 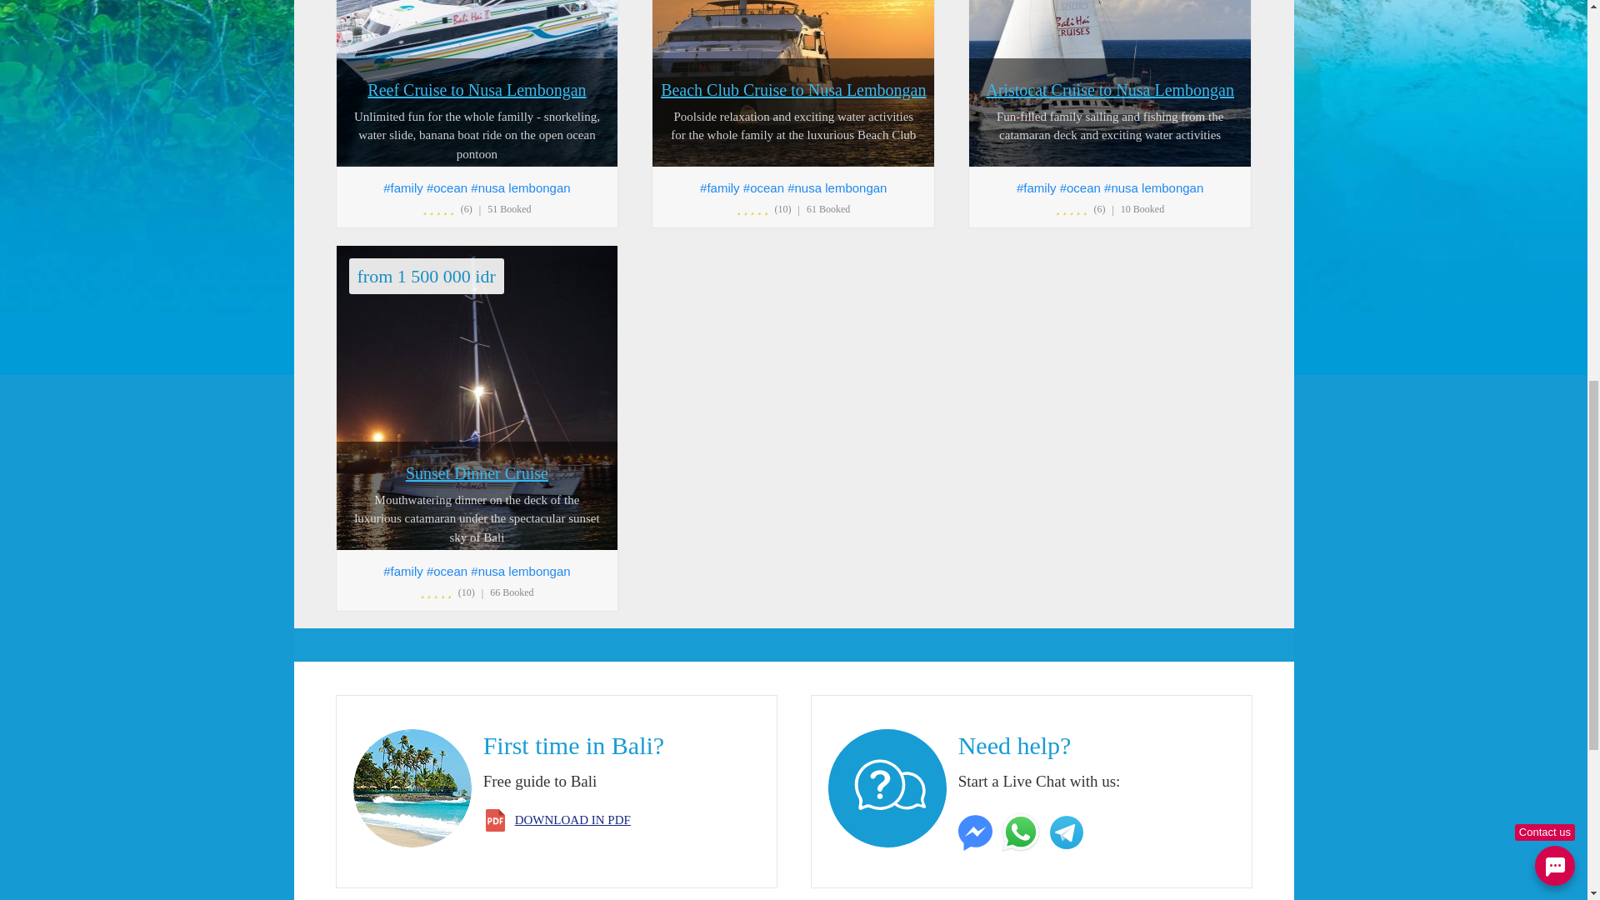 I want to click on Chat with us on Telegram, so click(x=1068, y=831).